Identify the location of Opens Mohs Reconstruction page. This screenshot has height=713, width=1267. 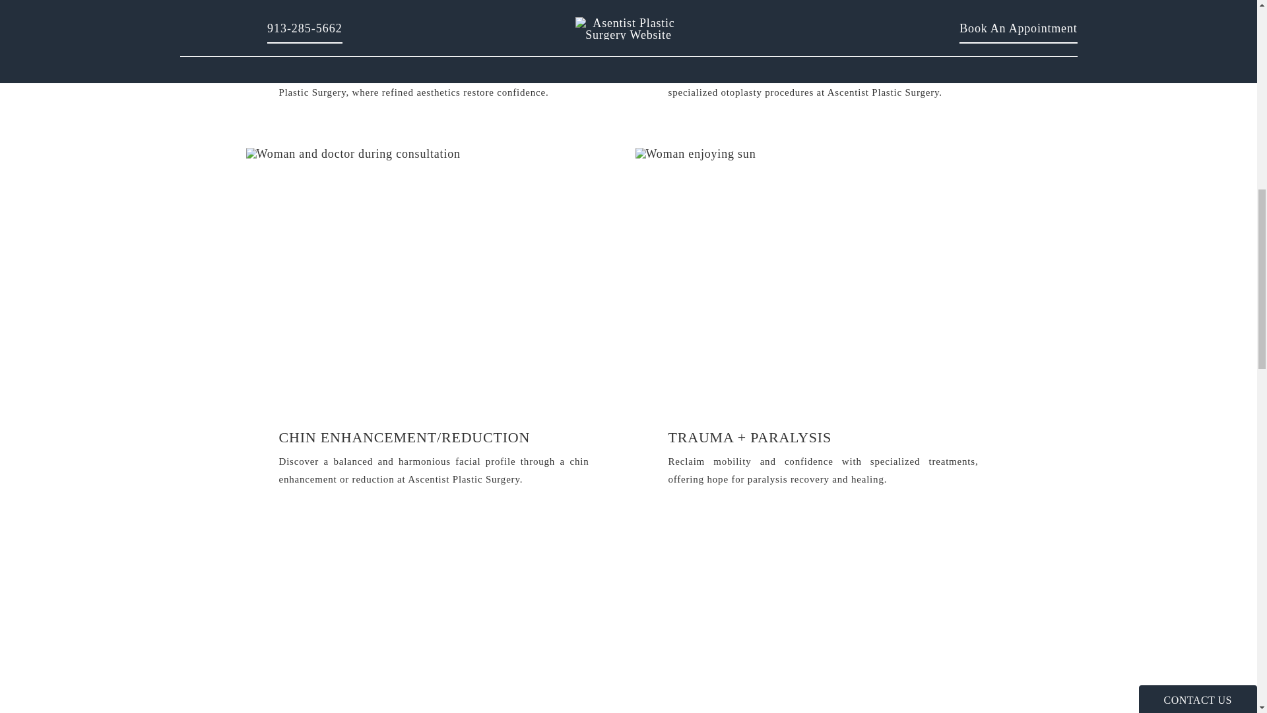
(434, 624).